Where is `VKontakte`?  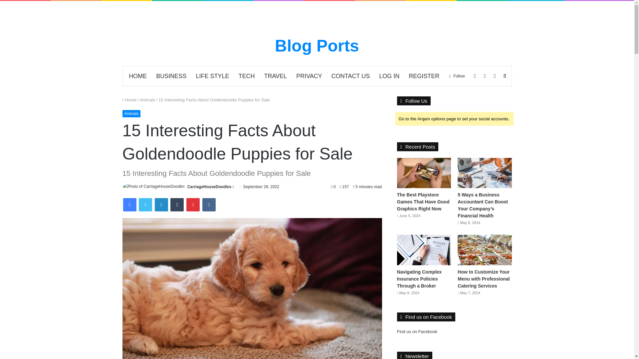 VKontakte is located at coordinates (209, 205).